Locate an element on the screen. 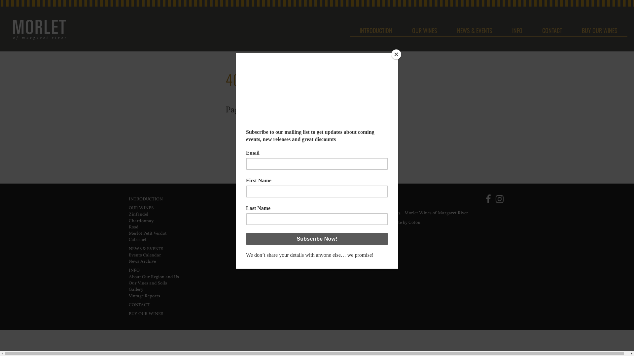  INTRODUCTION is located at coordinates (376, 30).